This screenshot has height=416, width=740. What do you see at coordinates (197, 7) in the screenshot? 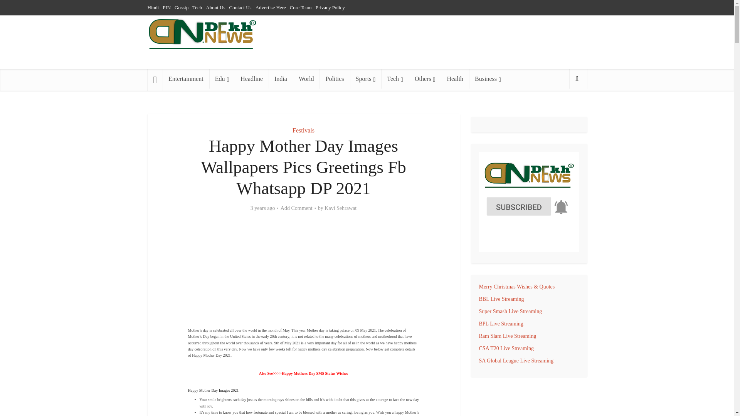
I see `Tech` at bounding box center [197, 7].